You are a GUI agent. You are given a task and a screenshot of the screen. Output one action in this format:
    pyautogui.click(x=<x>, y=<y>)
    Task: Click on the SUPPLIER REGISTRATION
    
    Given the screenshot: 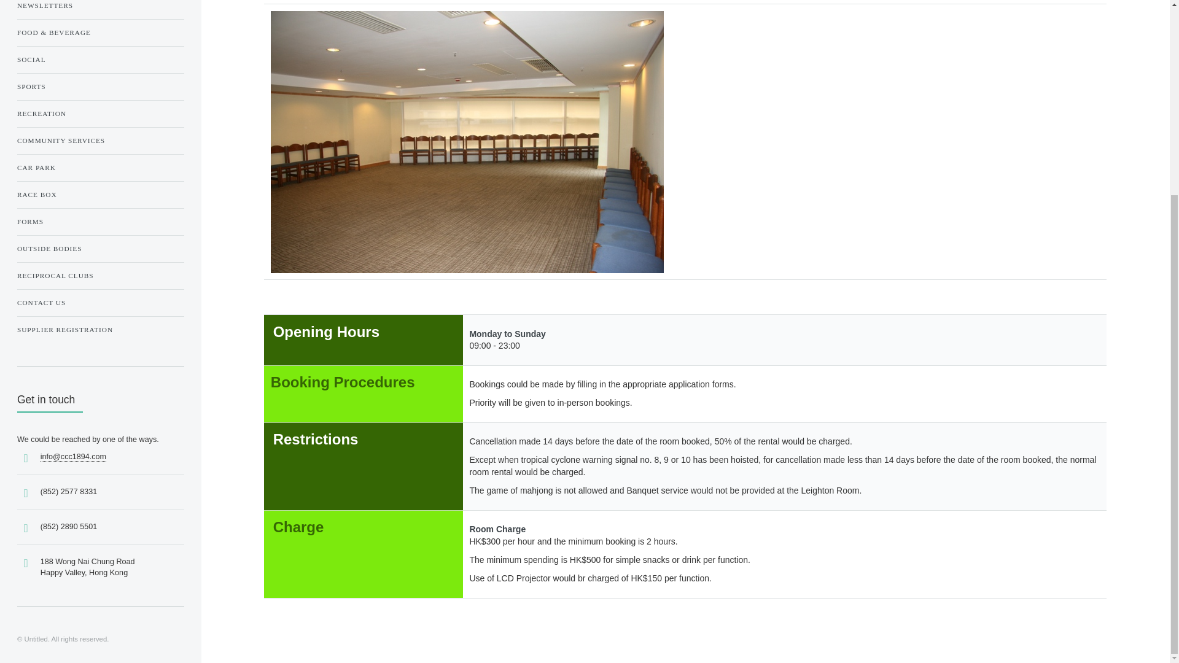 What is the action you would take?
    pyautogui.click(x=101, y=329)
    